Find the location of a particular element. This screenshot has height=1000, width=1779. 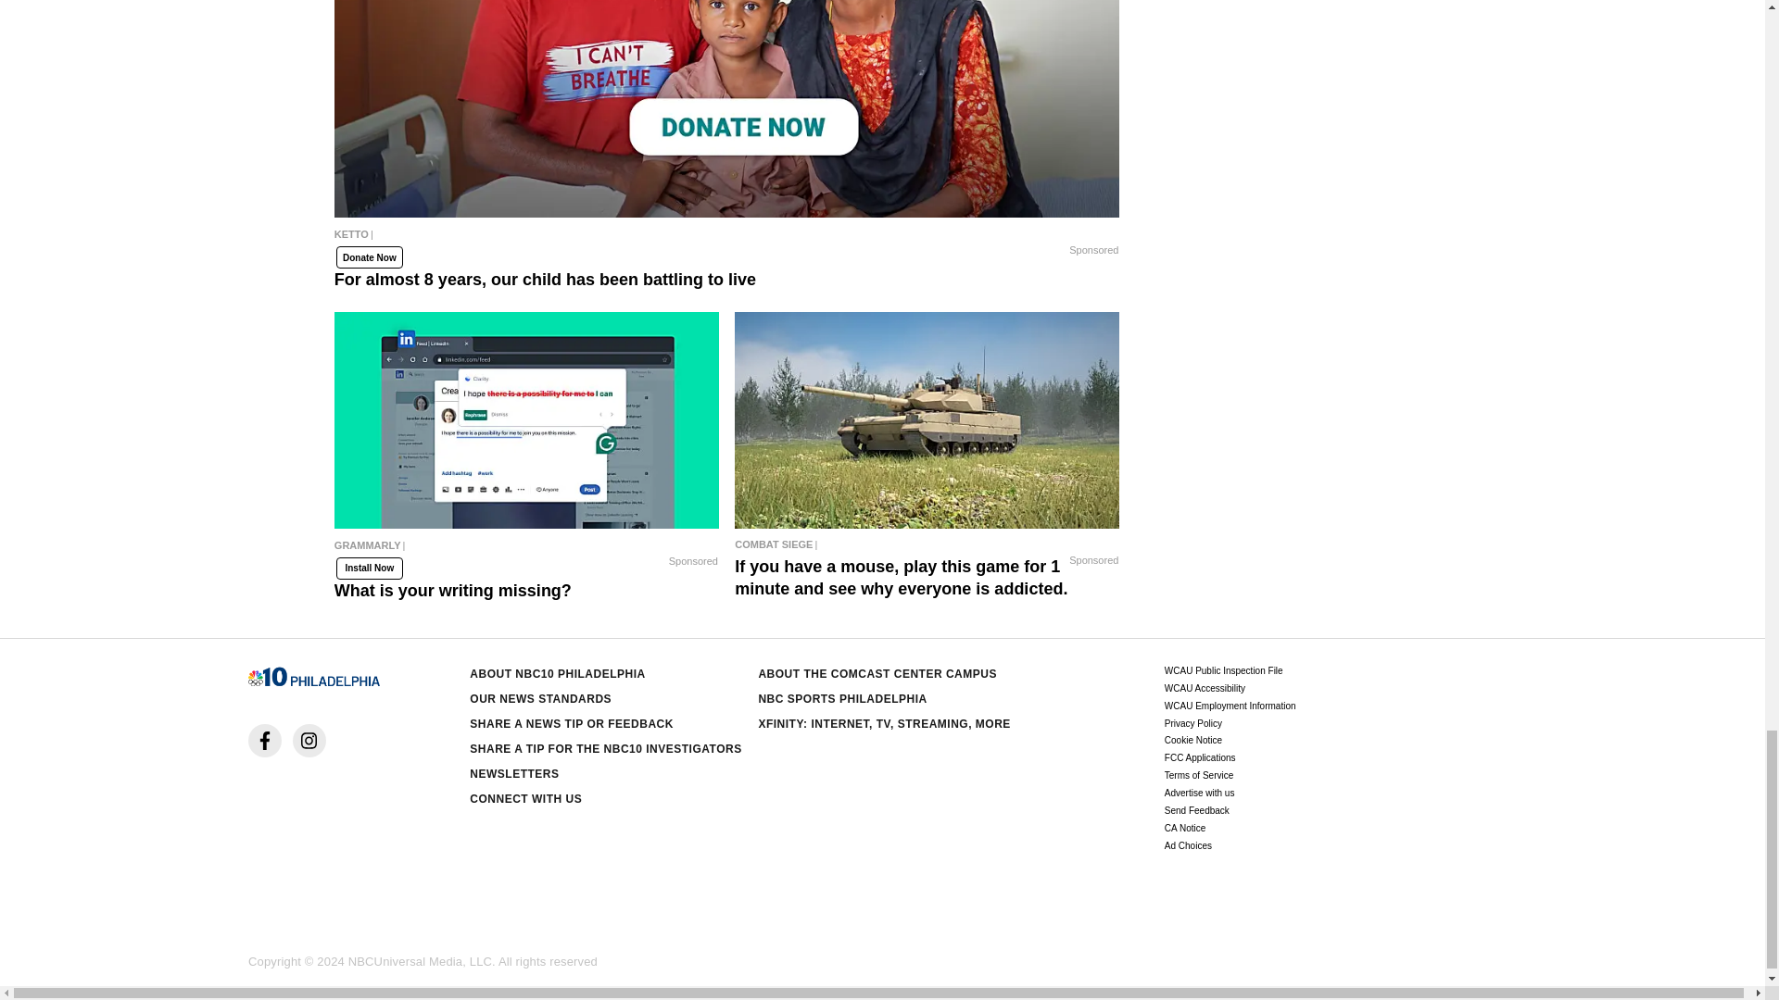

What is your writing missing? is located at coordinates (526, 420).